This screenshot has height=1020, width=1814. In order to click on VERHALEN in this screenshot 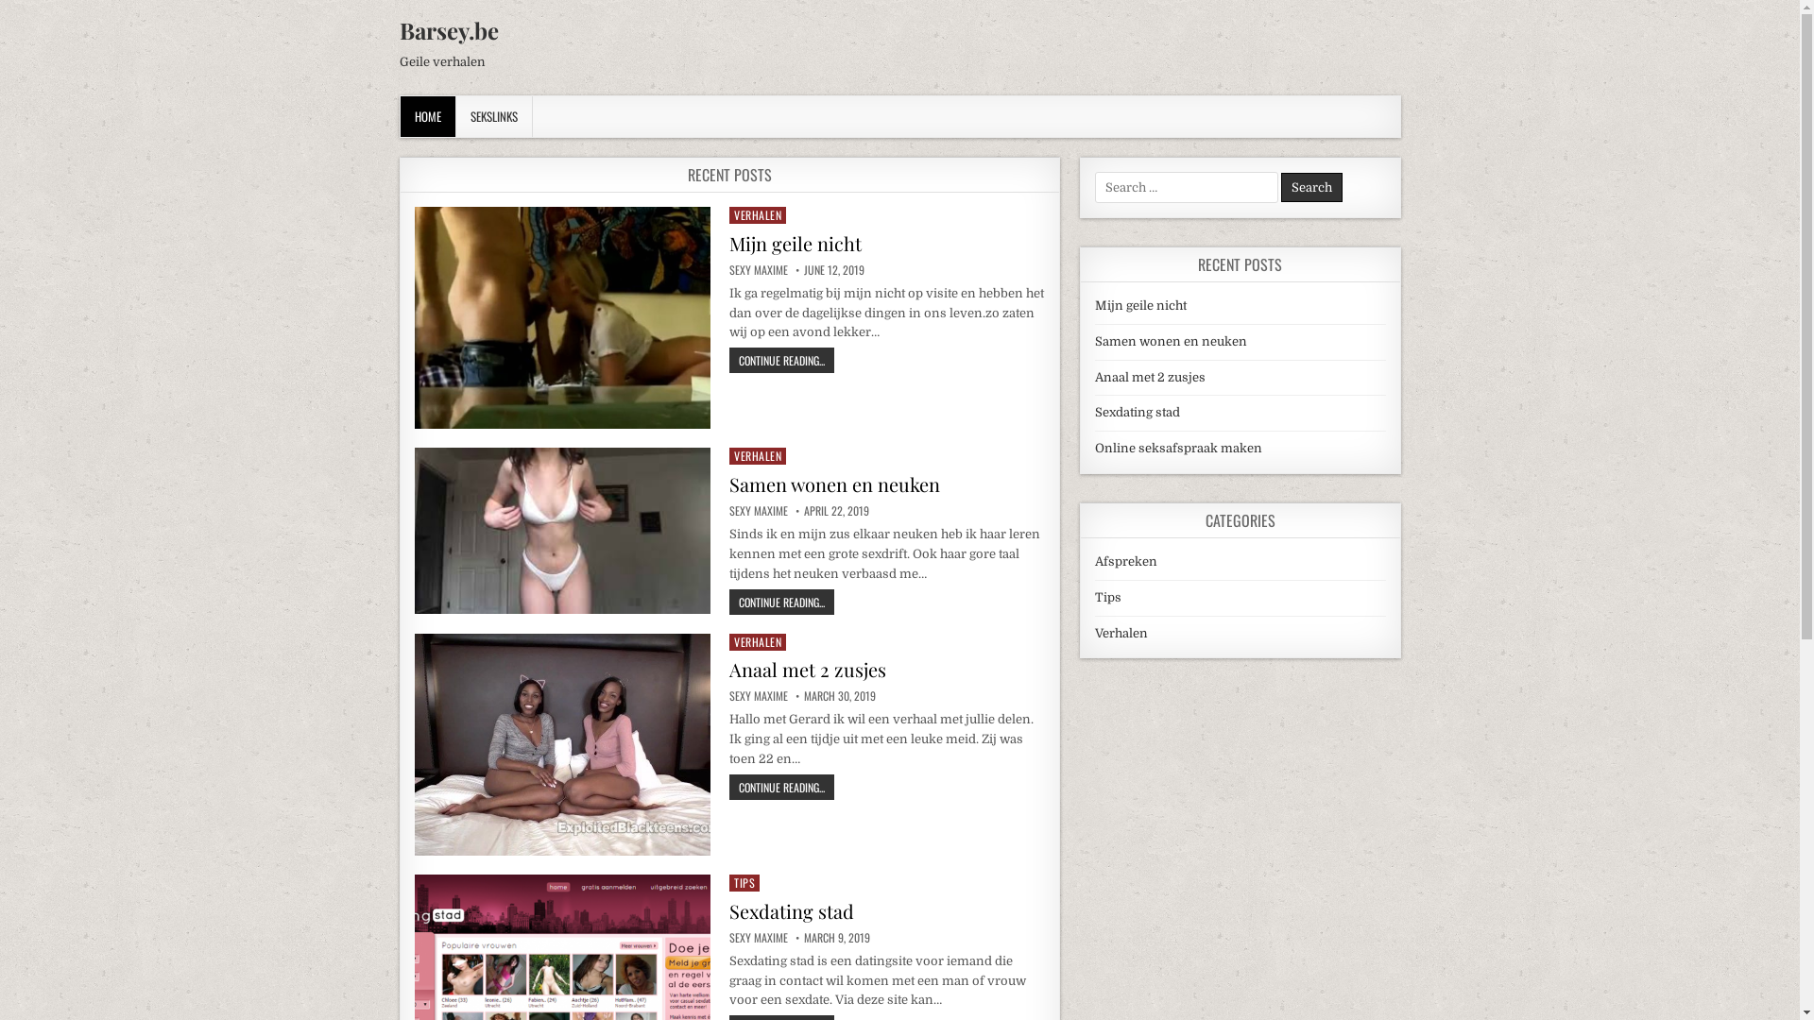, I will do `click(758, 642)`.